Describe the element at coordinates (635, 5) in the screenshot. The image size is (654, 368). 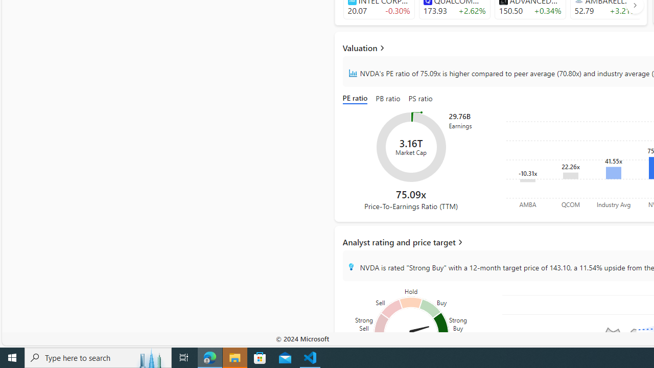
I see `AutomationID: finance_carousel_navi_arrow` at that location.